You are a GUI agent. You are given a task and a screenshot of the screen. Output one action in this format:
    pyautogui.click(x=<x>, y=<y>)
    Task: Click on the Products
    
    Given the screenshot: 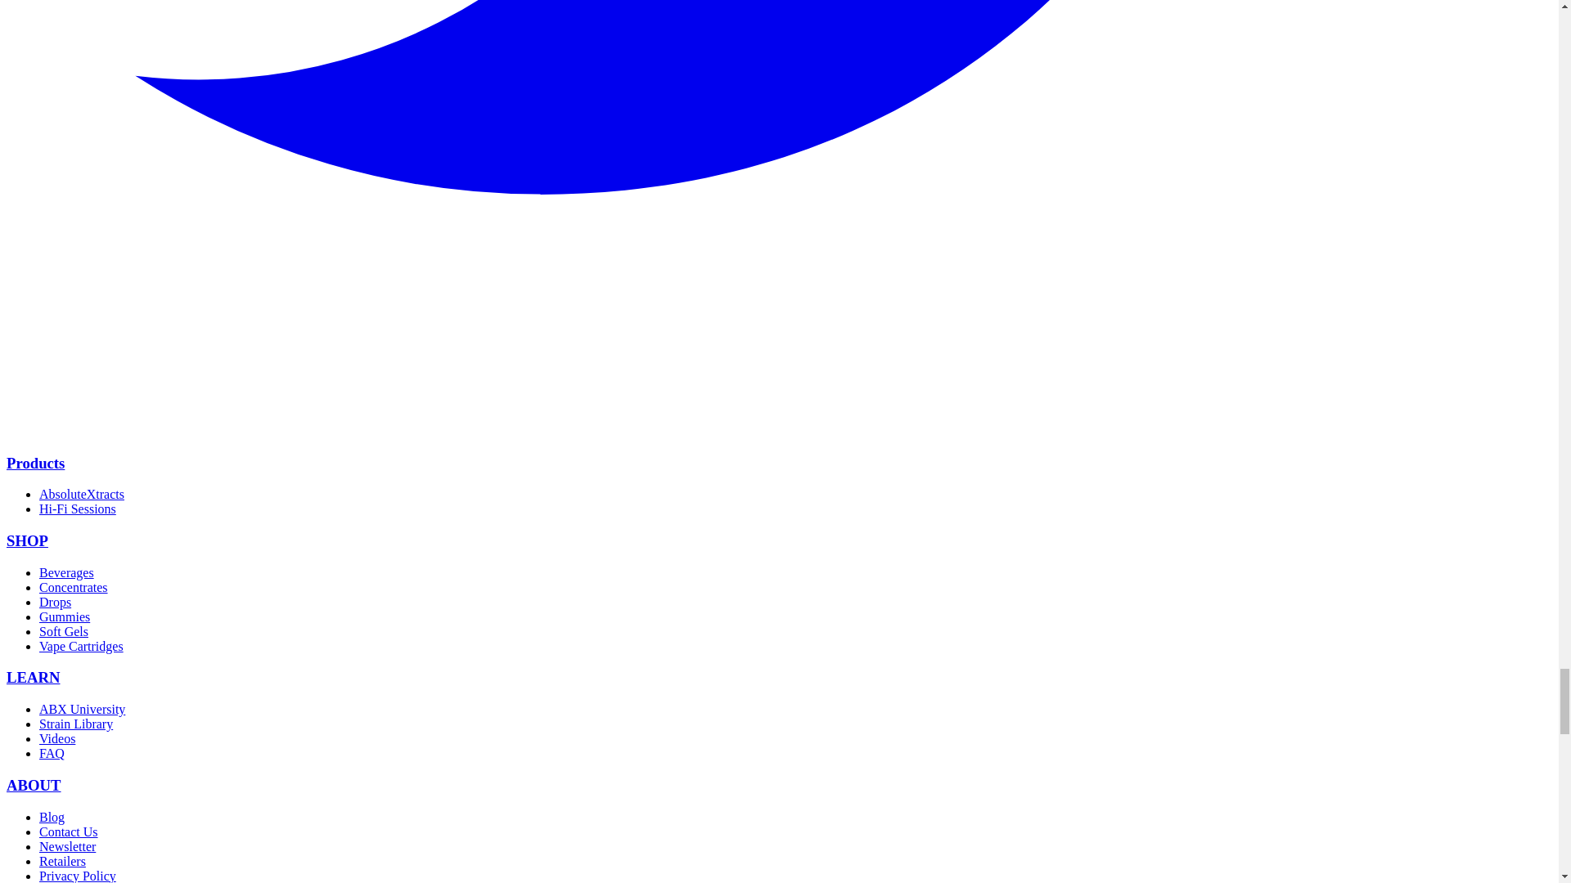 What is the action you would take?
    pyautogui.click(x=34, y=463)
    